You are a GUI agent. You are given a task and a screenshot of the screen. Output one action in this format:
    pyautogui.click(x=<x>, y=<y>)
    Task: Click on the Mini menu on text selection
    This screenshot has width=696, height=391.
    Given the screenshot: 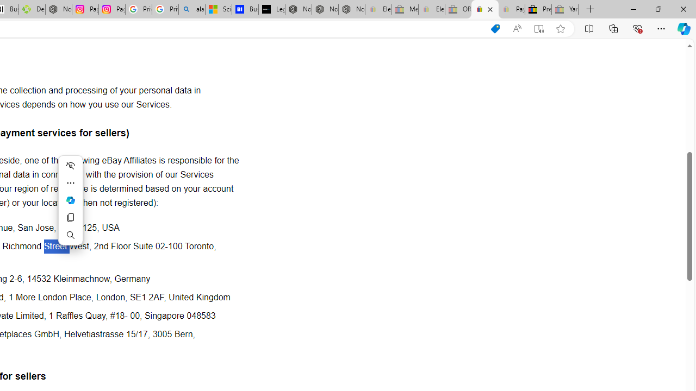 What is the action you would take?
    pyautogui.click(x=71, y=200)
    